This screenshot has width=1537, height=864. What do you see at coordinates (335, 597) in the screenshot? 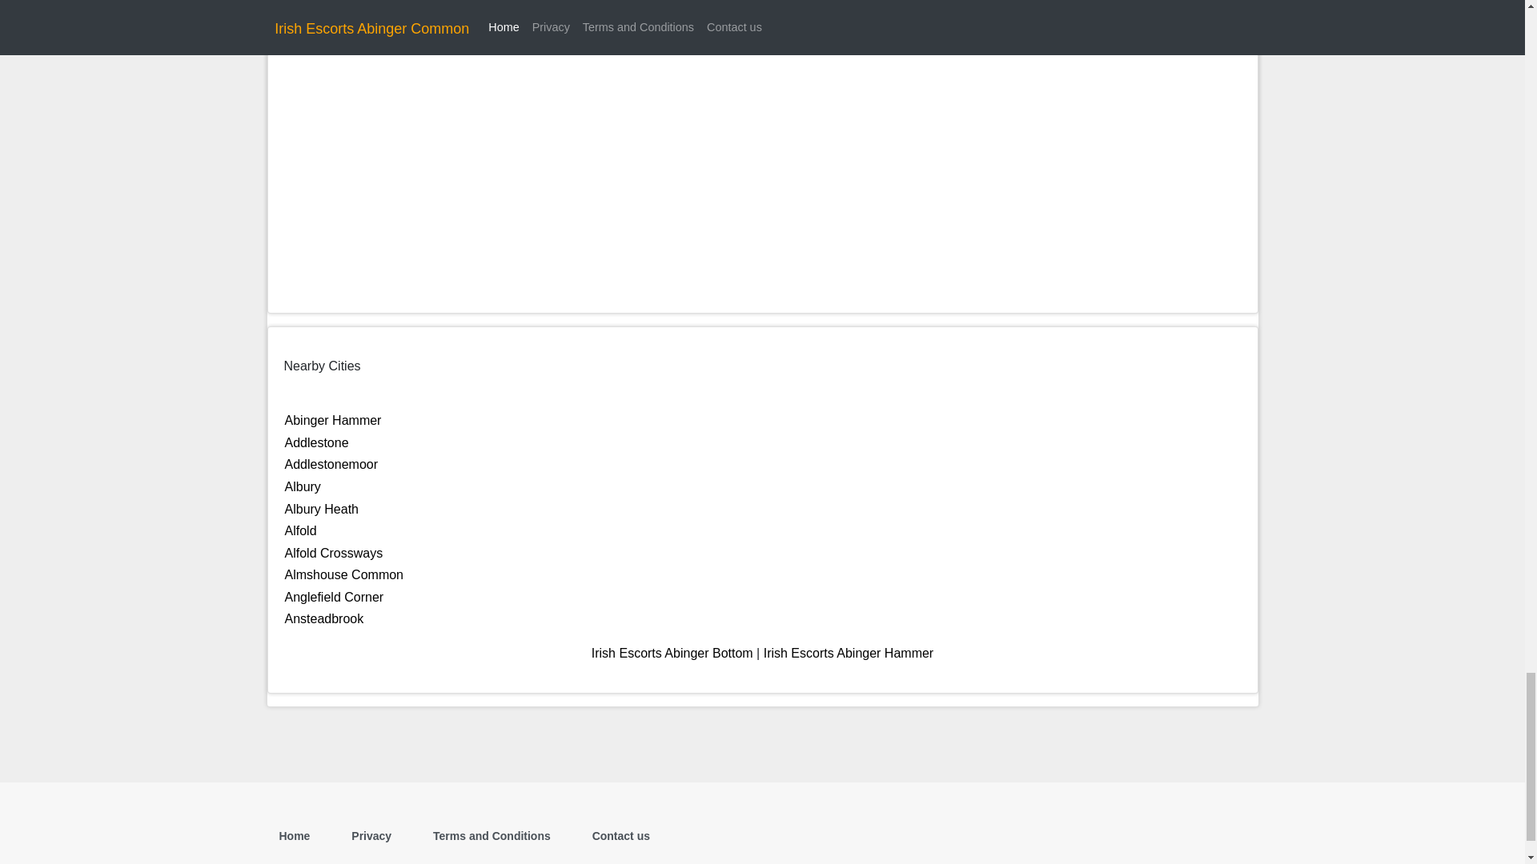
I see `Anglefield Corner` at bounding box center [335, 597].